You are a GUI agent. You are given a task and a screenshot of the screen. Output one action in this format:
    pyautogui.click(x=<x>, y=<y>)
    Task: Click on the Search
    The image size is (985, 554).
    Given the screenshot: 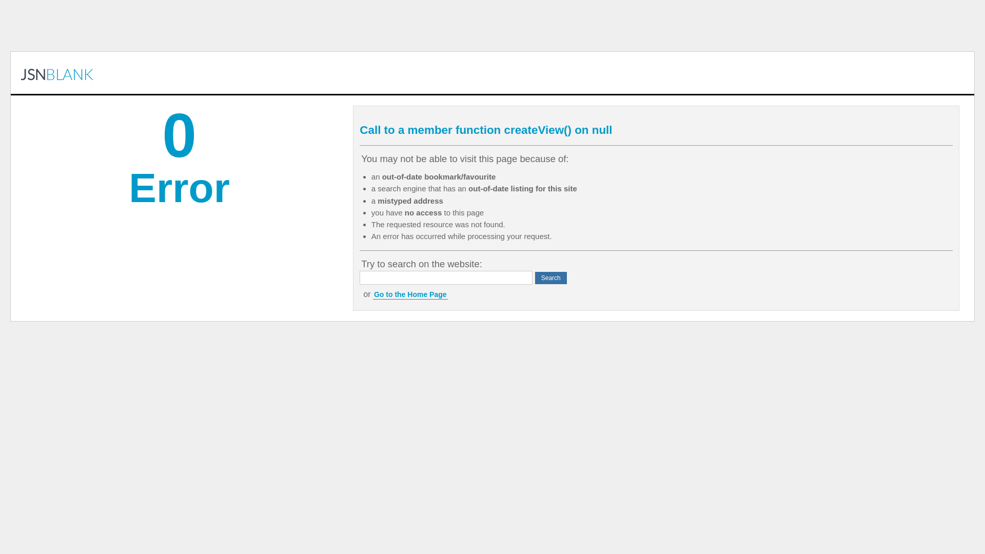 What is the action you would take?
    pyautogui.click(x=551, y=278)
    